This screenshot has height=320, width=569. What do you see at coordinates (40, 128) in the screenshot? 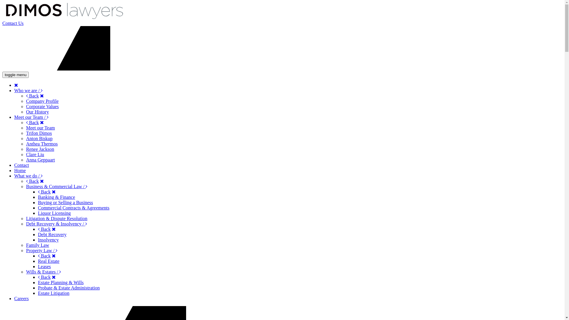
I see `Meet our Team` at bounding box center [40, 128].